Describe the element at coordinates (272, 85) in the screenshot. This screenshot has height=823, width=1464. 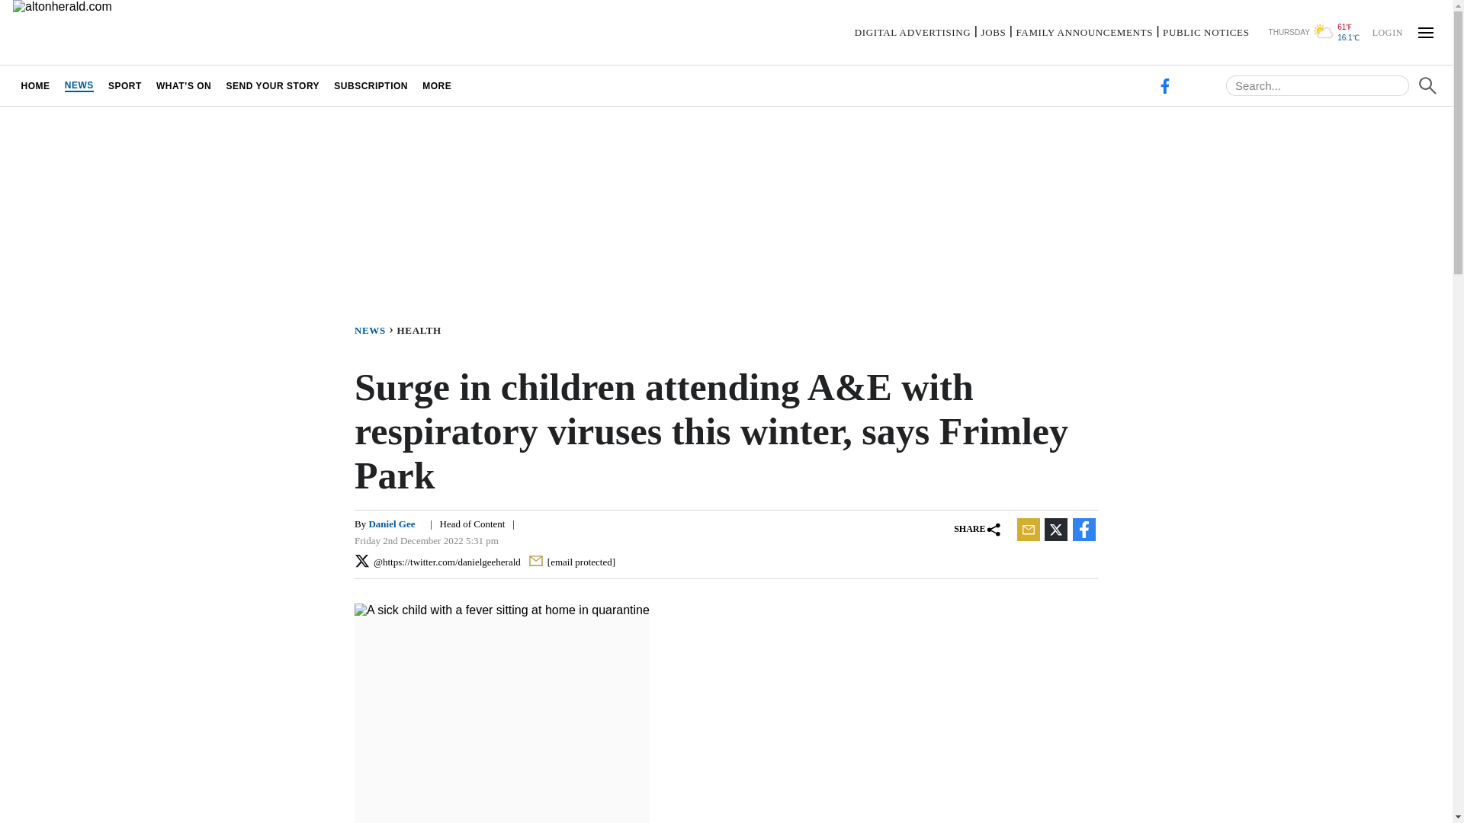
I see `SEND YOUR STORY` at that location.